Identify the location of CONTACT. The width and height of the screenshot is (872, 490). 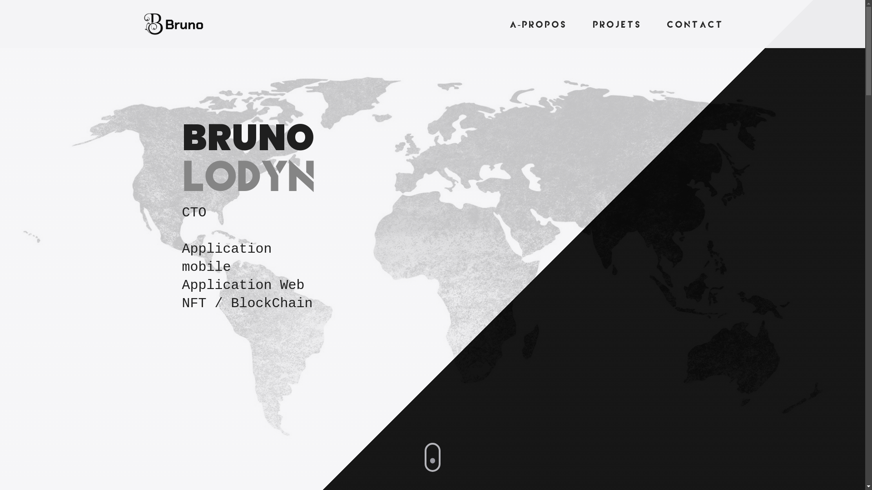
(695, 25).